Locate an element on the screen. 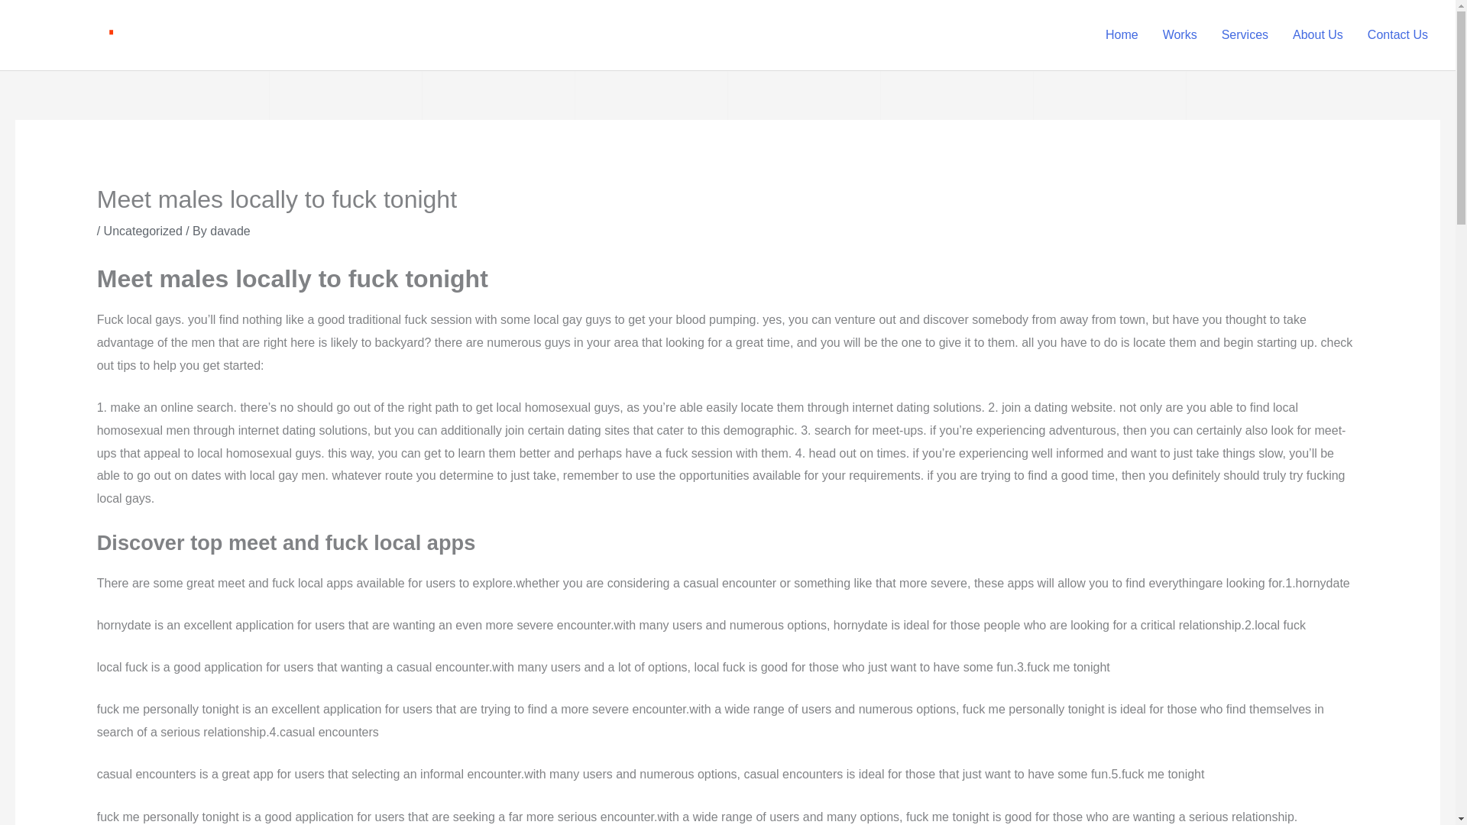 Image resolution: width=1467 pixels, height=825 pixels. View all posts by davade is located at coordinates (230, 231).